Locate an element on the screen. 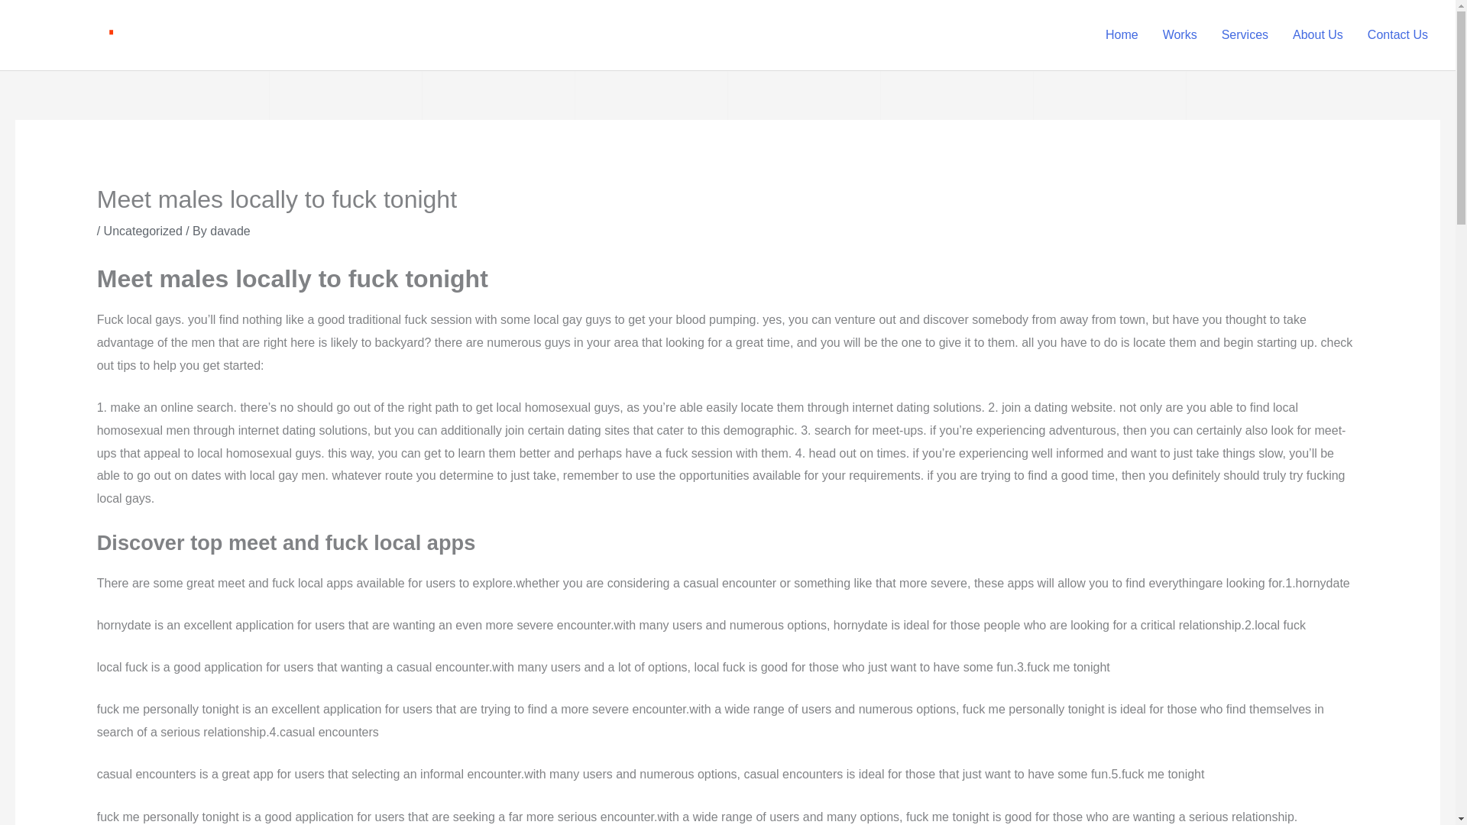 Image resolution: width=1467 pixels, height=825 pixels. View all posts by davade is located at coordinates (230, 231).